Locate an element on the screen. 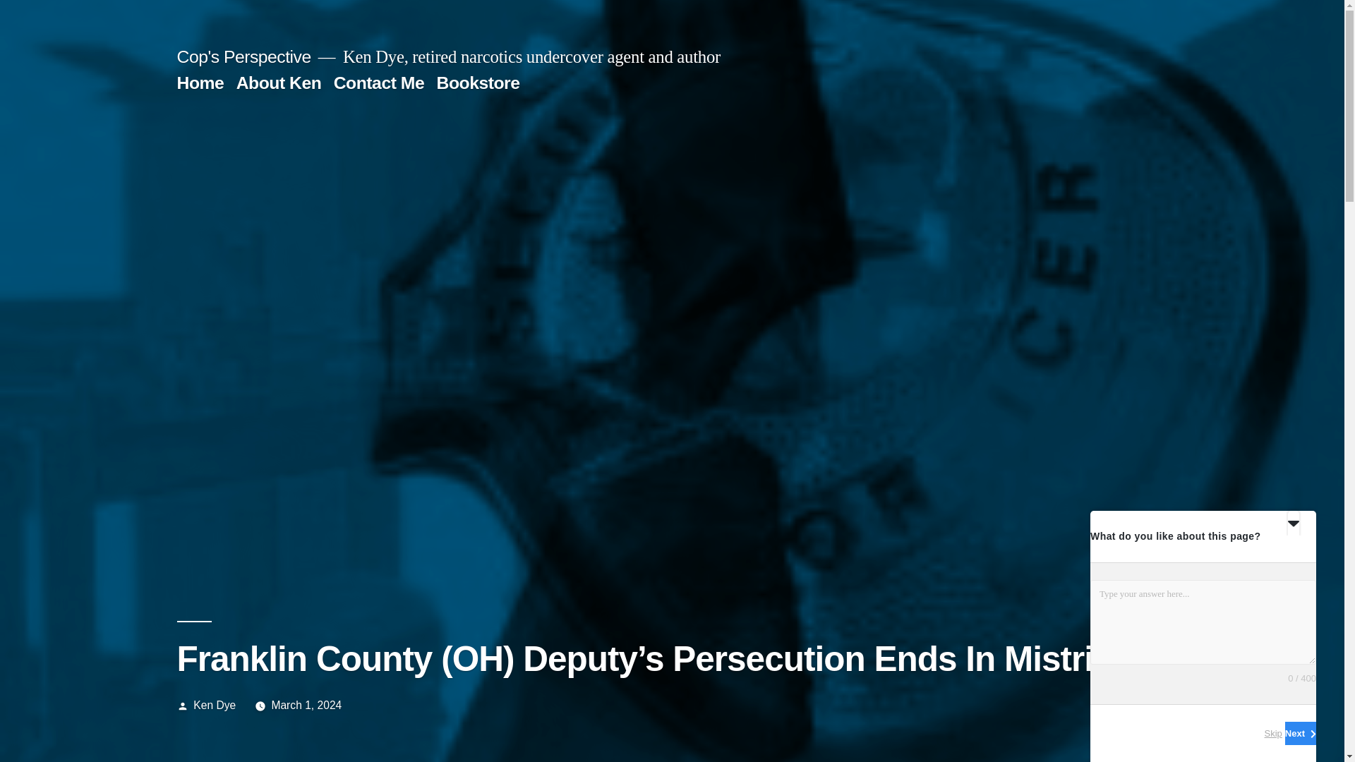  Home is located at coordinates (199, 82).